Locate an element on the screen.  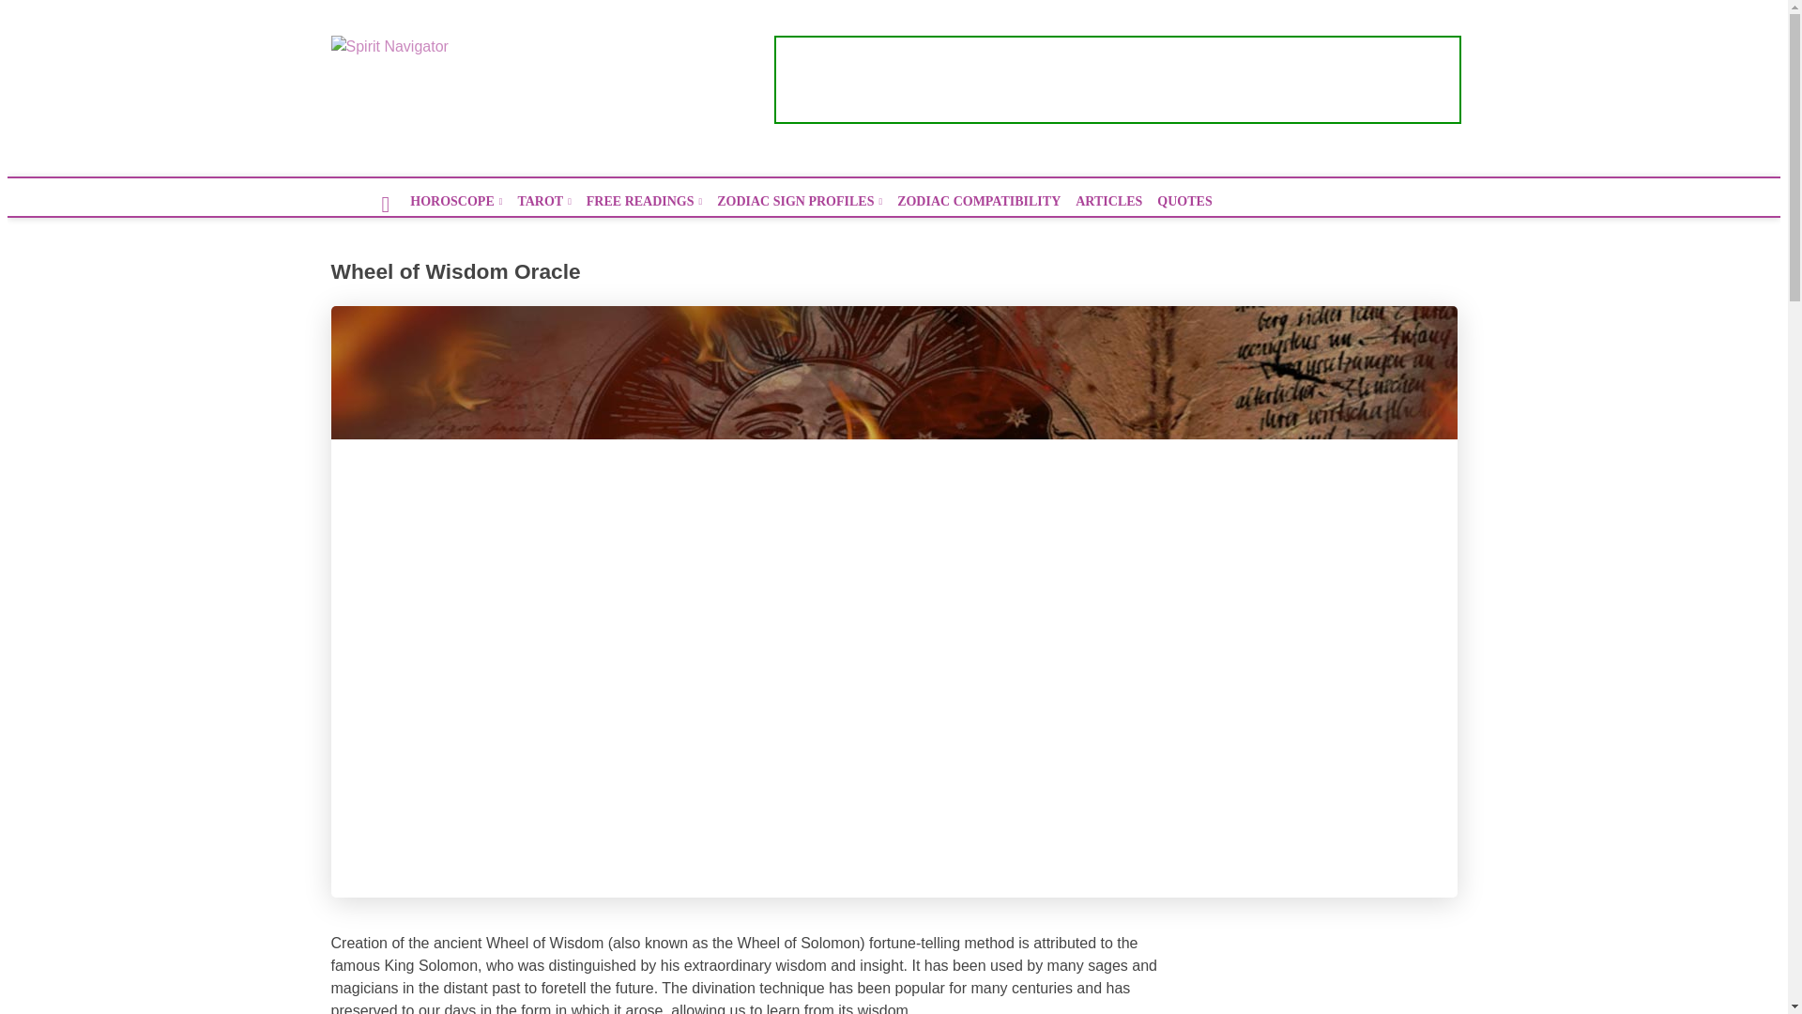
ZODIAC SIGN PROFILES is located at coordinates (800, 201).